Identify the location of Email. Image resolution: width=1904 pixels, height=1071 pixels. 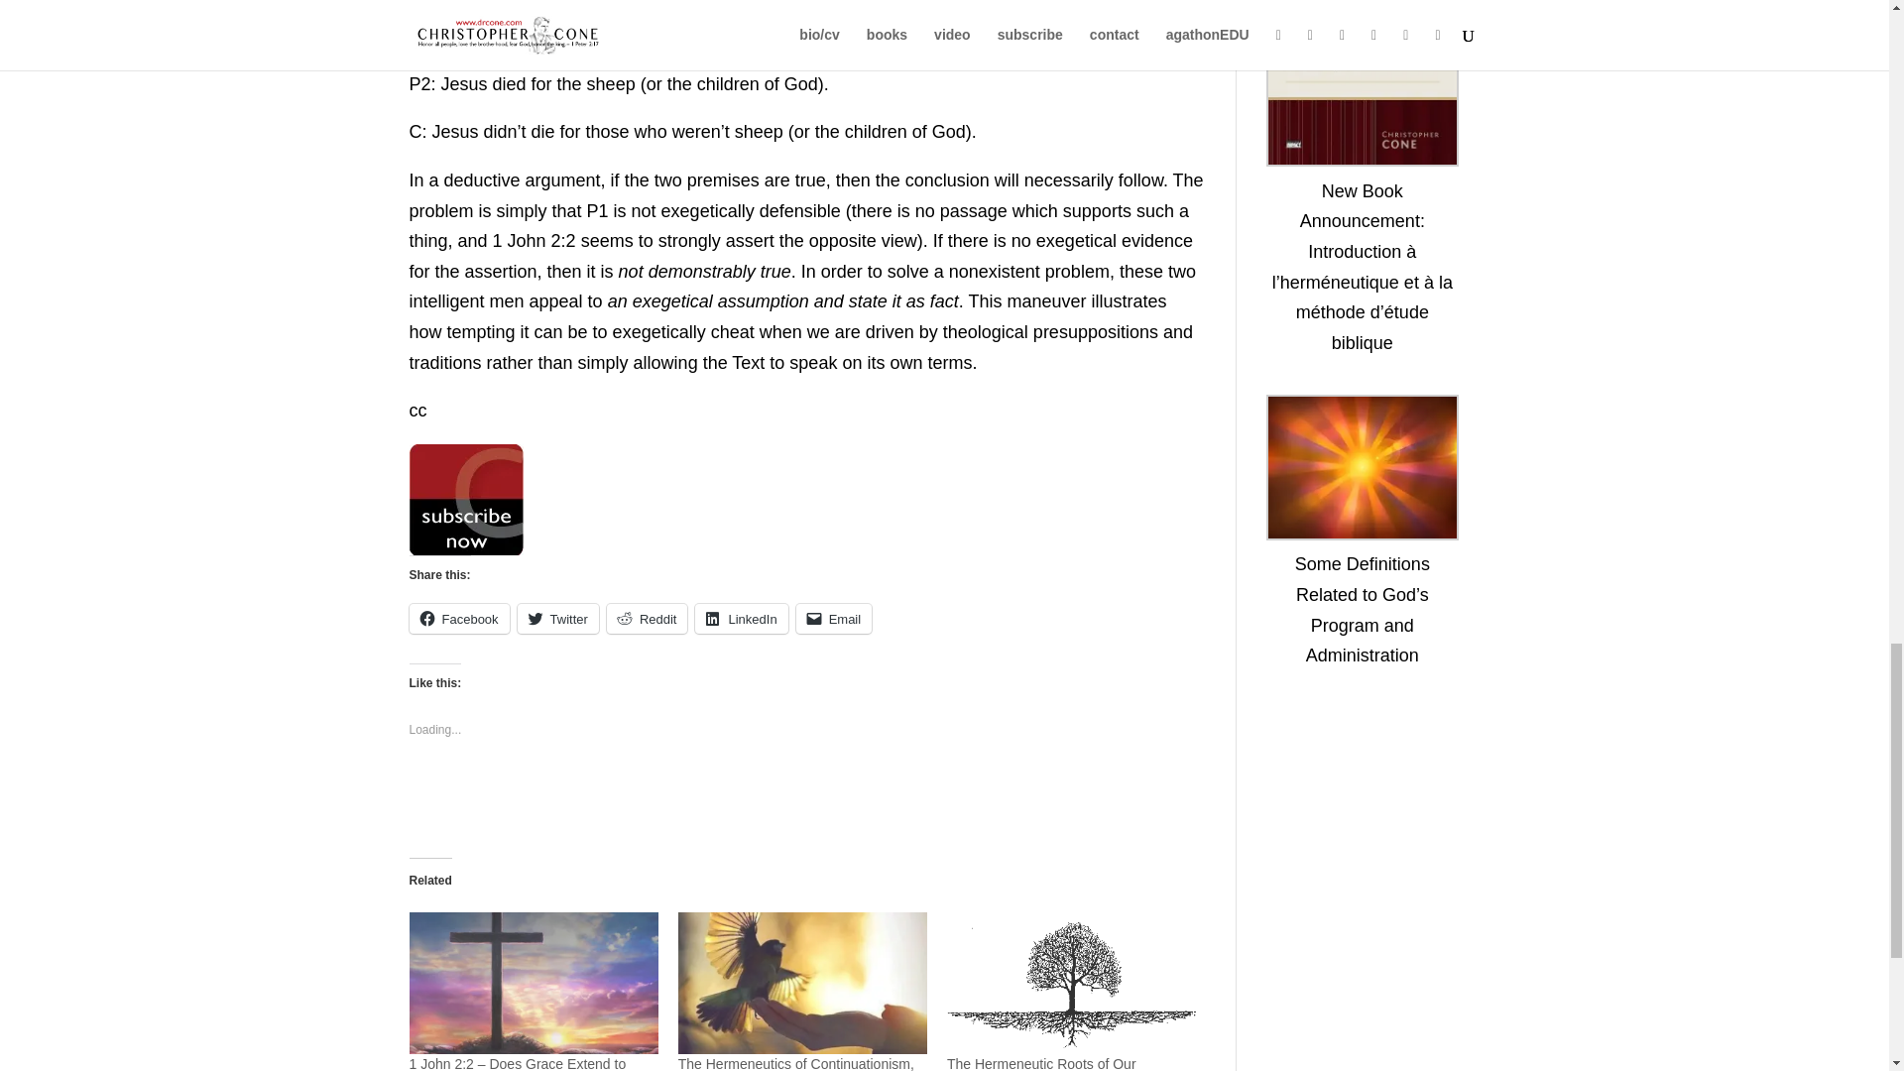
(833, 619).